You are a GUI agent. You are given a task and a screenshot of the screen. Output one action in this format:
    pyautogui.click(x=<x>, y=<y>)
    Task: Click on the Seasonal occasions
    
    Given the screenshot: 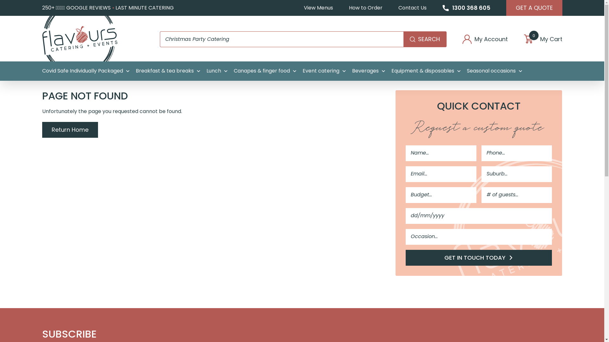 What is the action you would take?
    pyautogui.click(x=494, y=71)
    